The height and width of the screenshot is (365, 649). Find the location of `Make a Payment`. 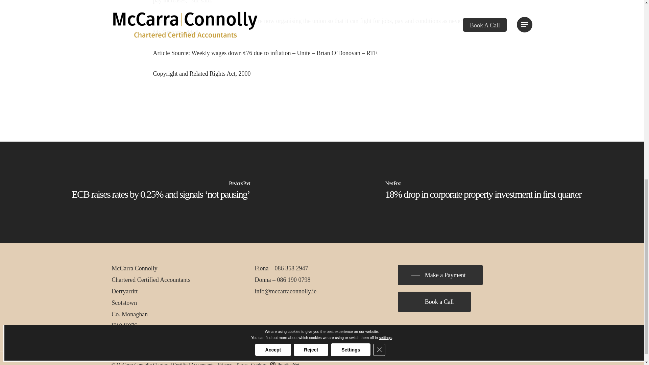

Make a Payment is located at coordinates (440, 275).